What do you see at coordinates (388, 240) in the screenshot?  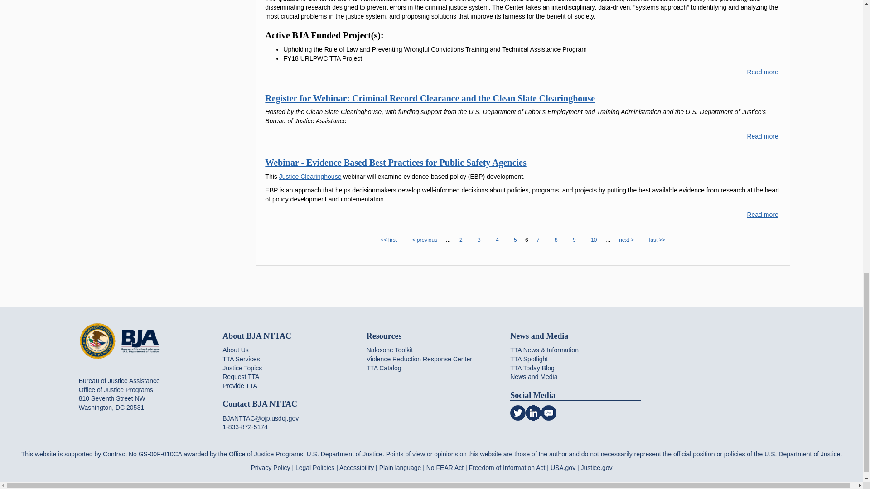 I see `Go to first page` at bounding box center [388, 240].